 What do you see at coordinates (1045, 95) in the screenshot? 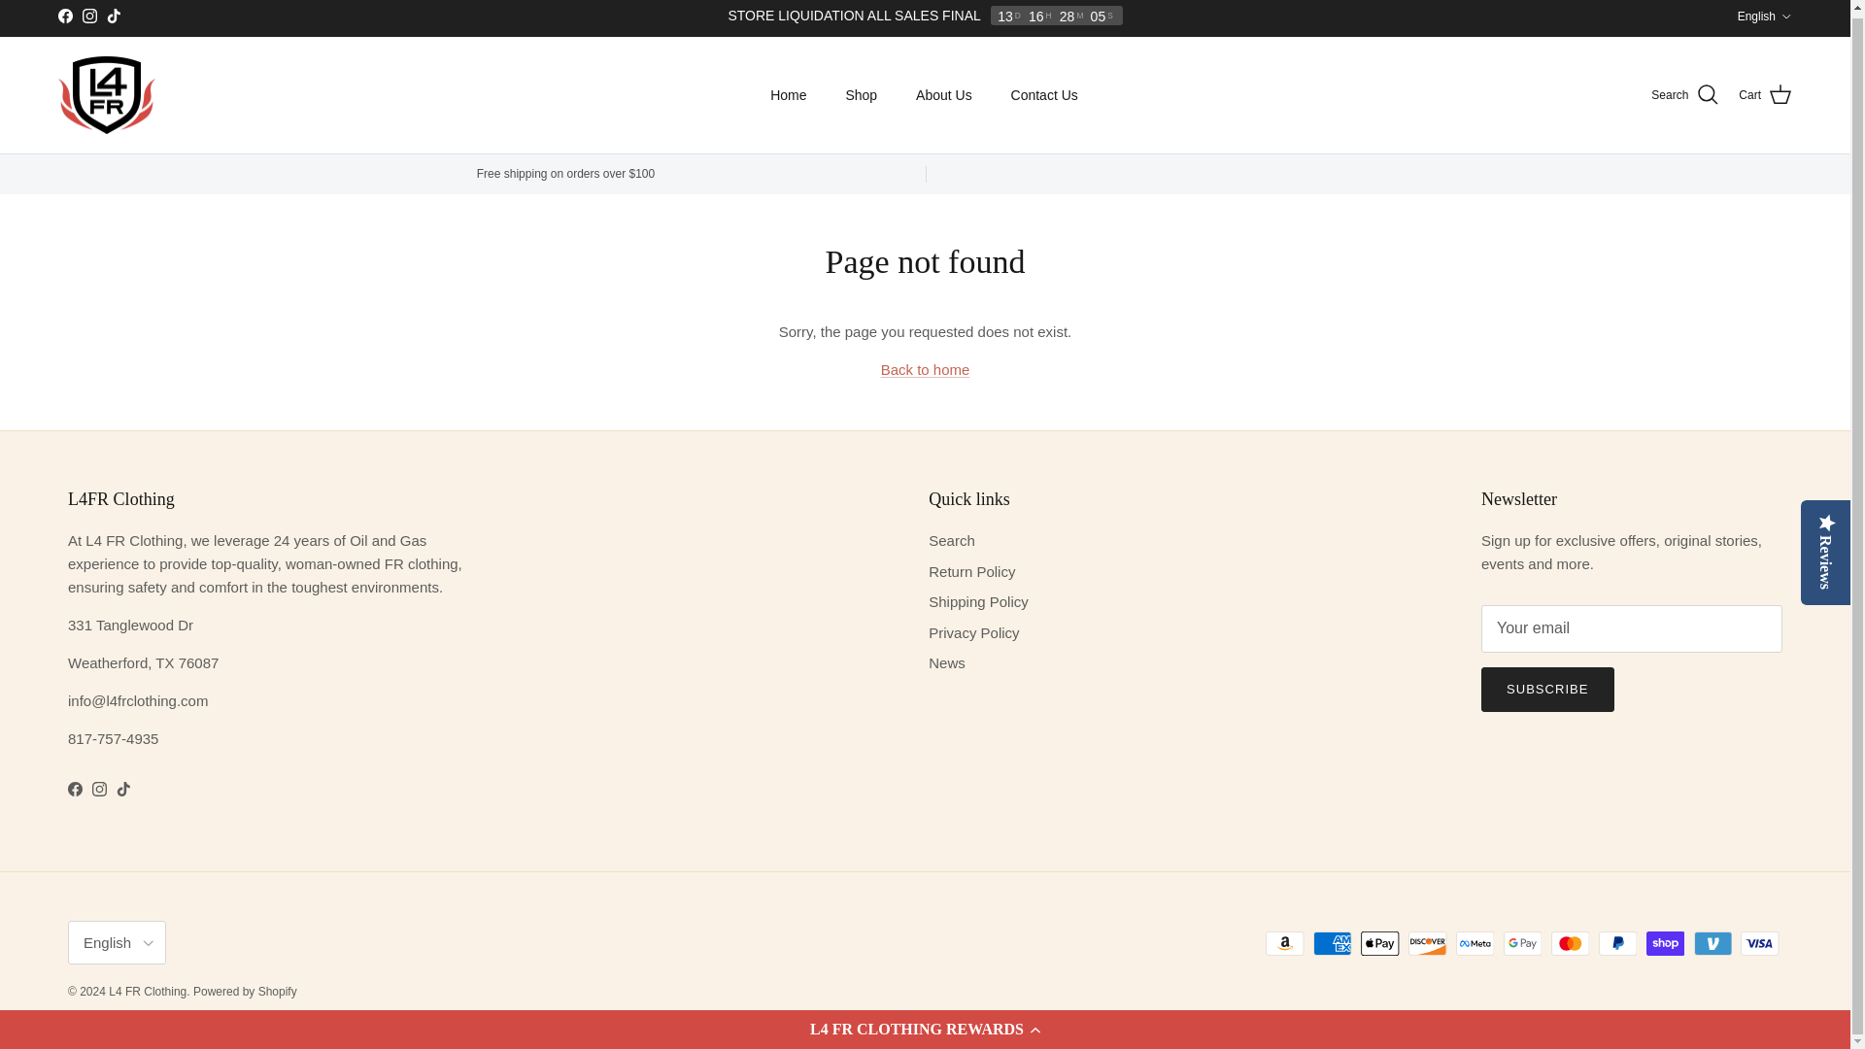
I see `Contact Us` at bounding box center [1045, 95].